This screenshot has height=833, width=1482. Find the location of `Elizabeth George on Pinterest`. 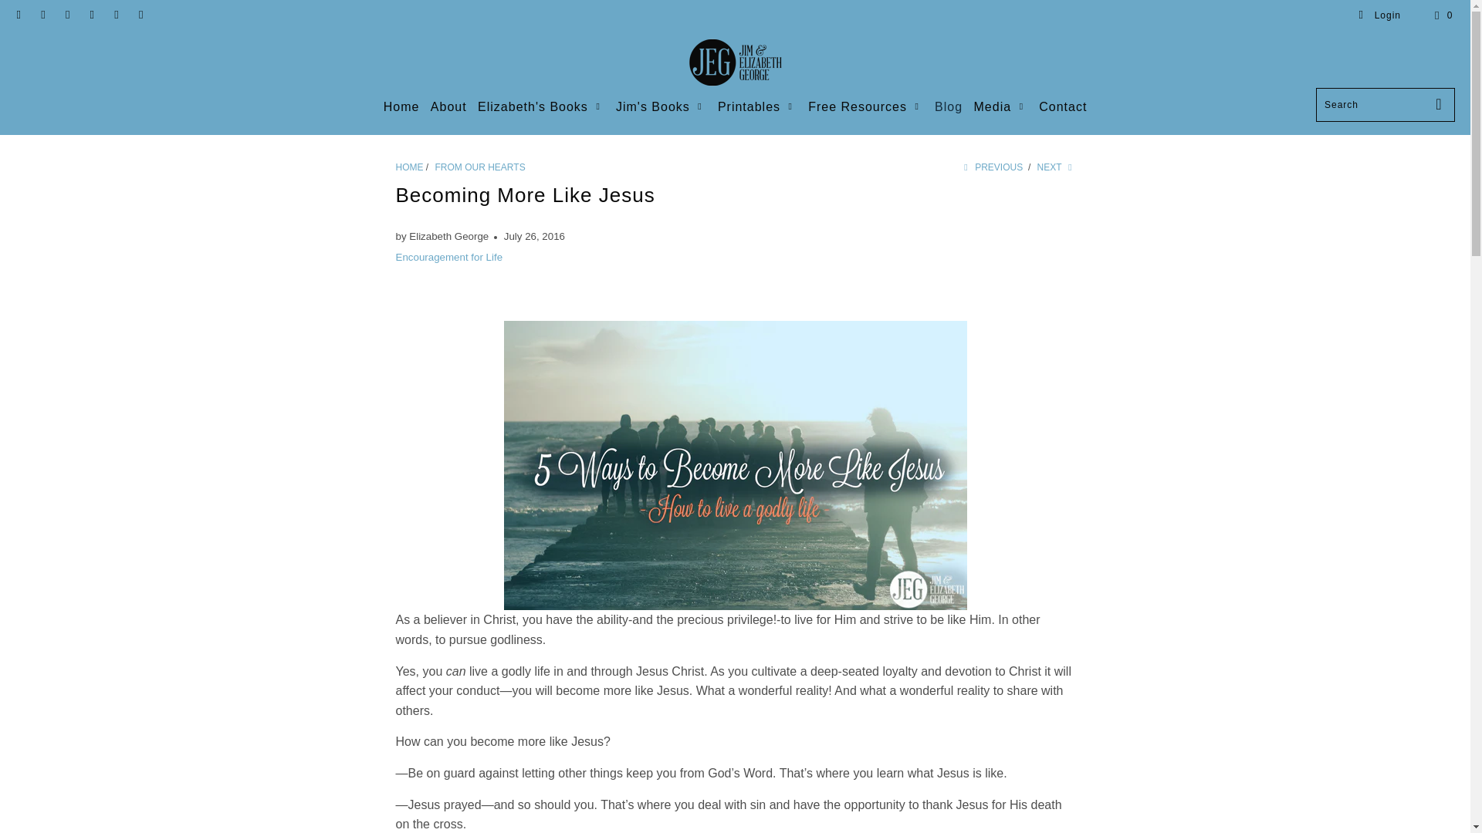

Elizabeth George on Pinterest is located at coordinates (91, 15).